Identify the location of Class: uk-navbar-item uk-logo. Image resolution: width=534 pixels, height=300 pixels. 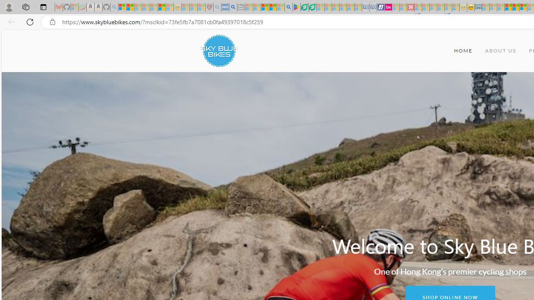
(219, 51).